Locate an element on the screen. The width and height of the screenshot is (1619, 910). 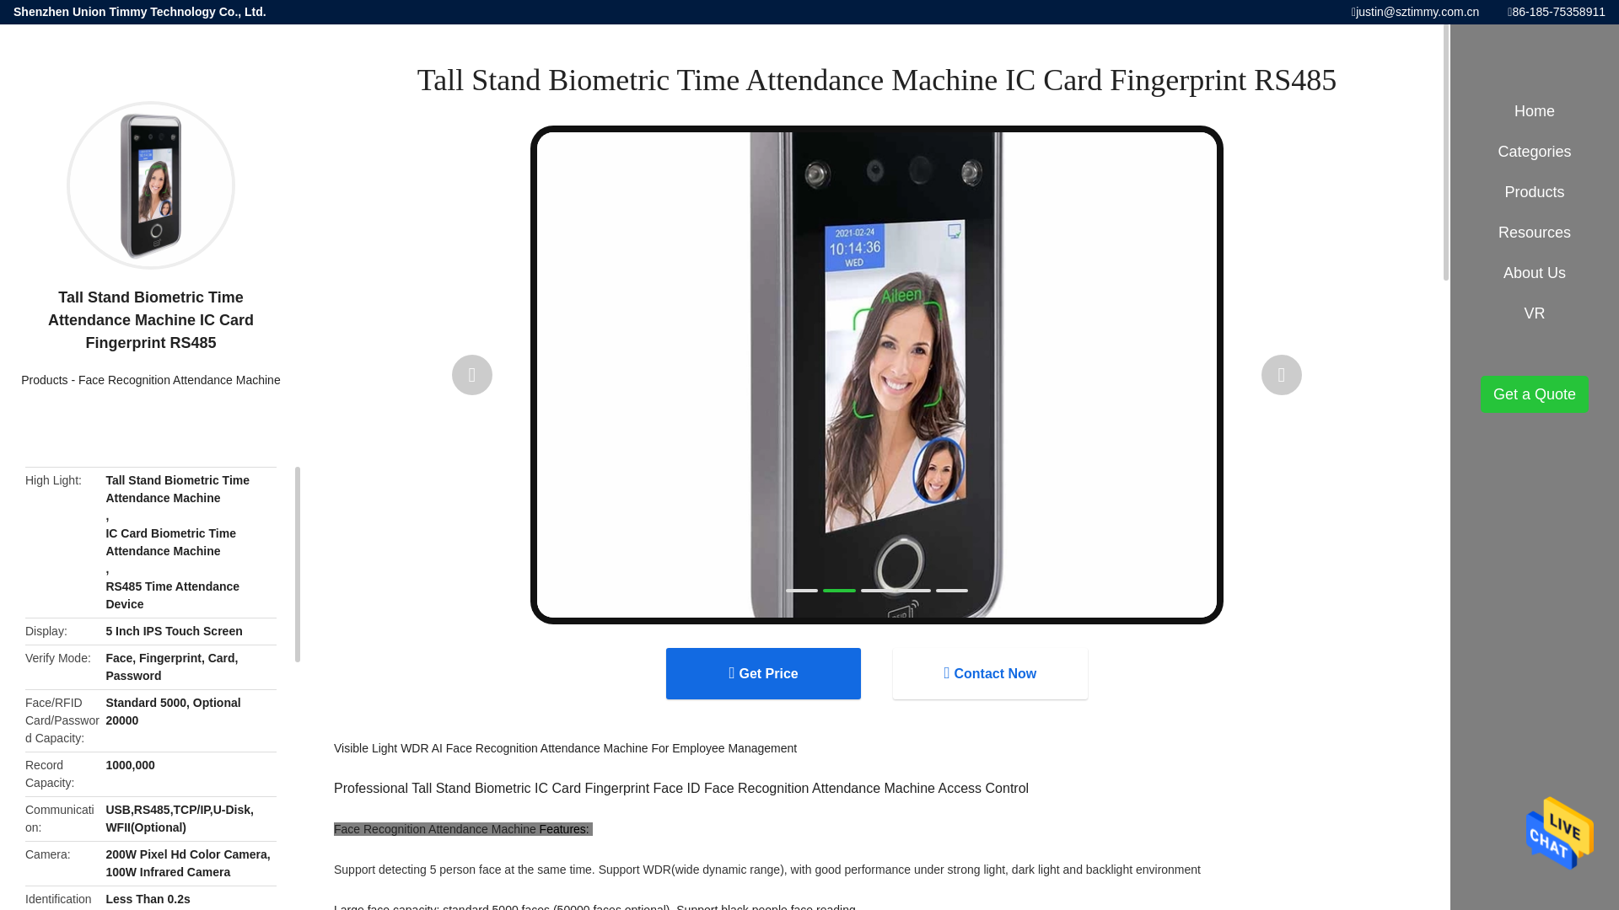
Products is located at coordinates (44, 379).